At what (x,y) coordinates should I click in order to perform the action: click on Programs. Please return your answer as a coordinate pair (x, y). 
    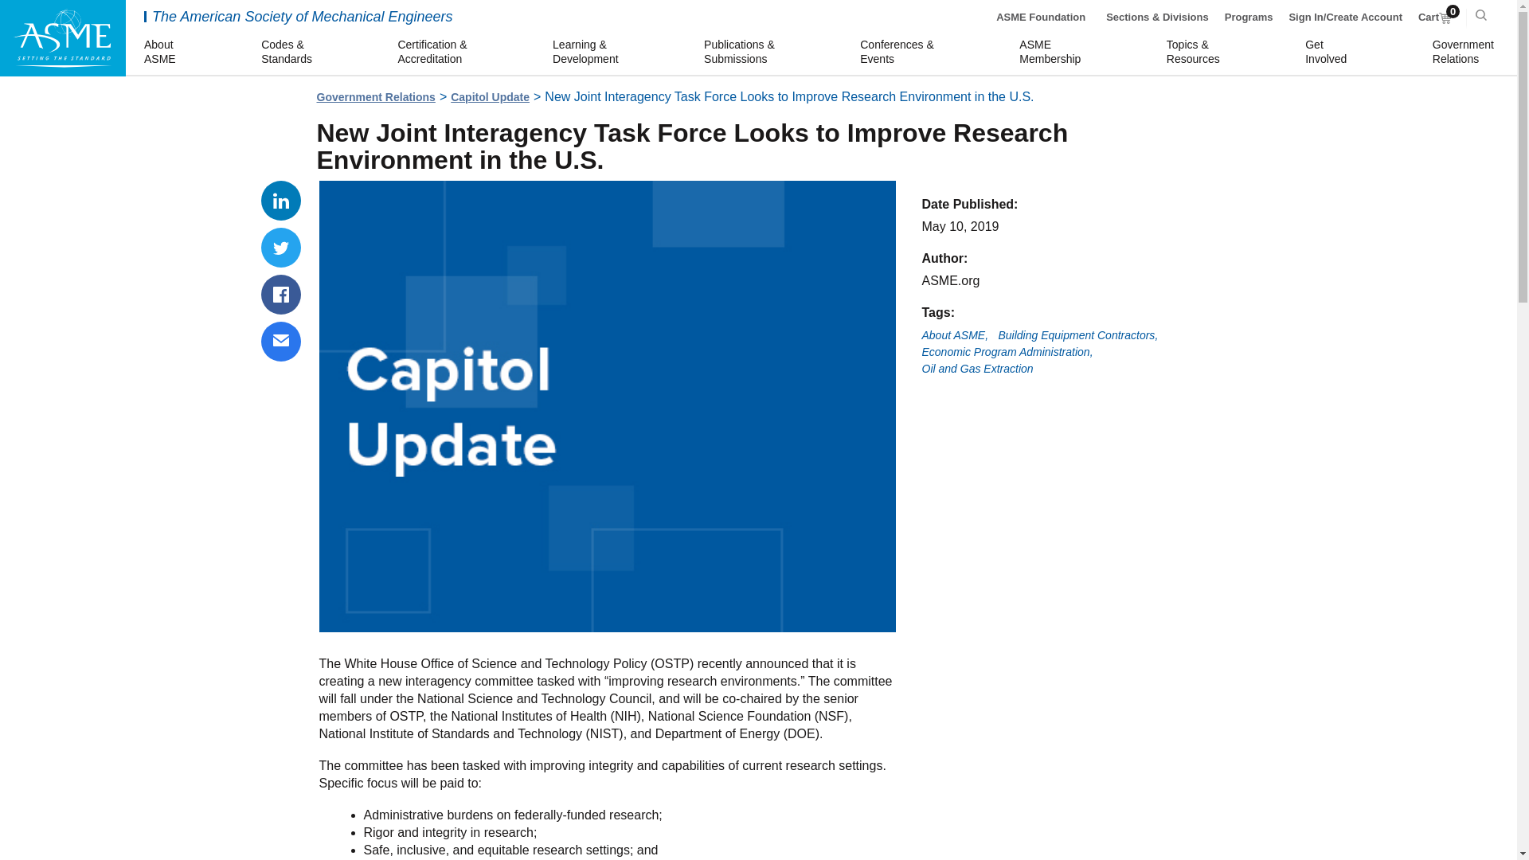
    Looking at the image, I should click on (162, 53).